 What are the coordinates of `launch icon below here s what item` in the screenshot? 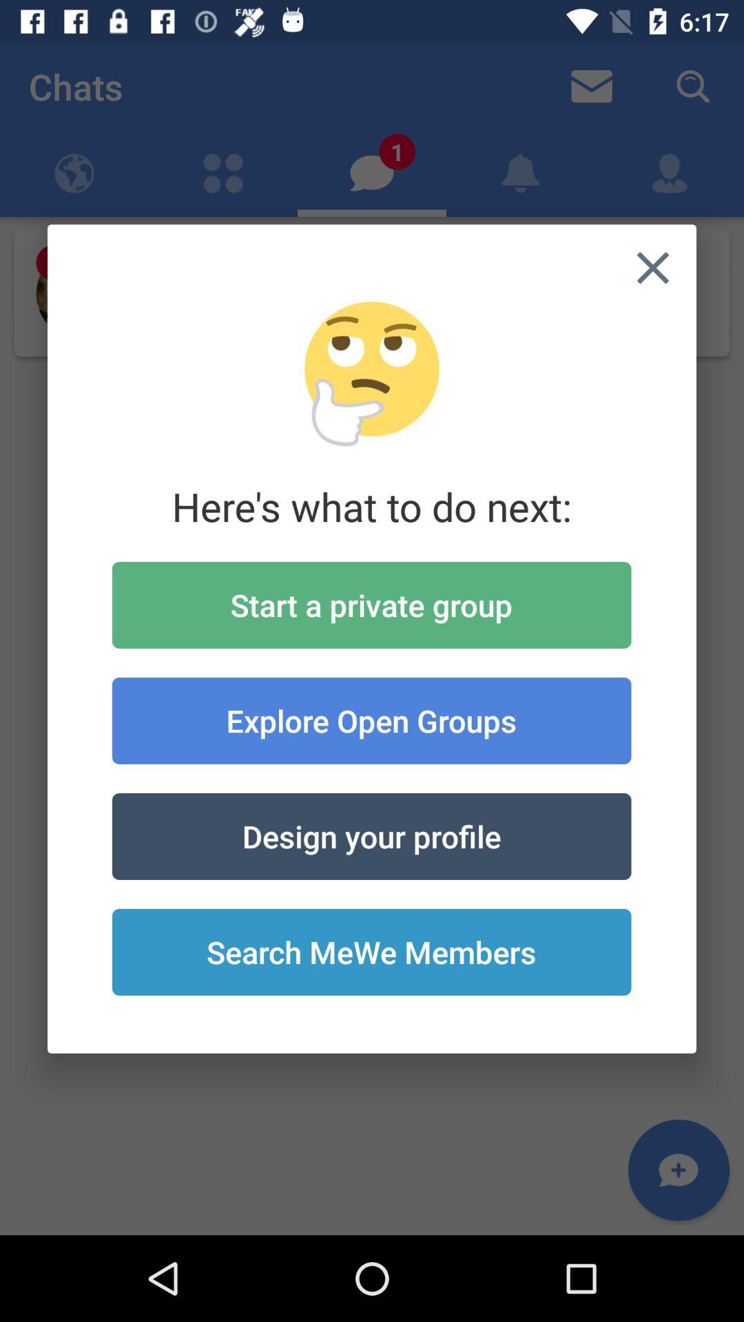 It's located at (371, 605).